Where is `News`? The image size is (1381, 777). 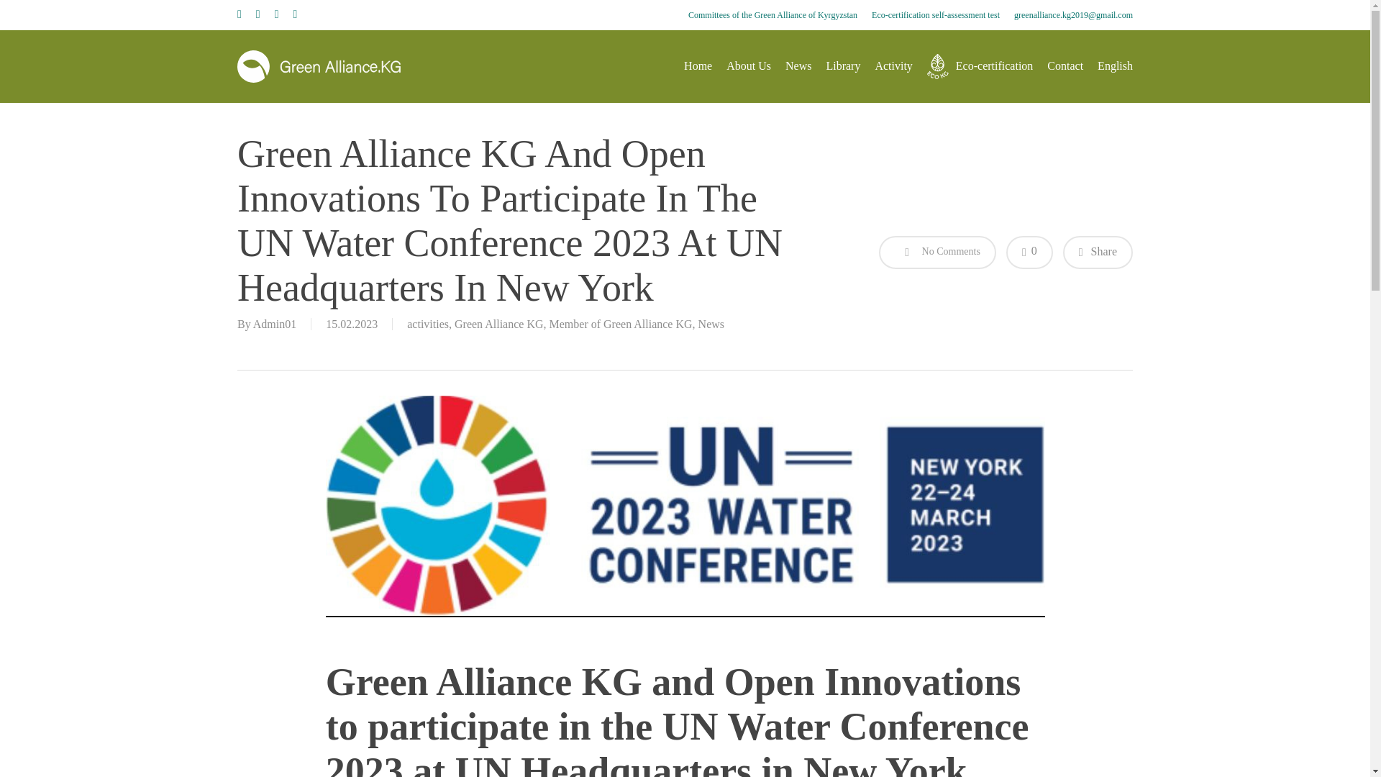 News is located at coordinates (798, 66).